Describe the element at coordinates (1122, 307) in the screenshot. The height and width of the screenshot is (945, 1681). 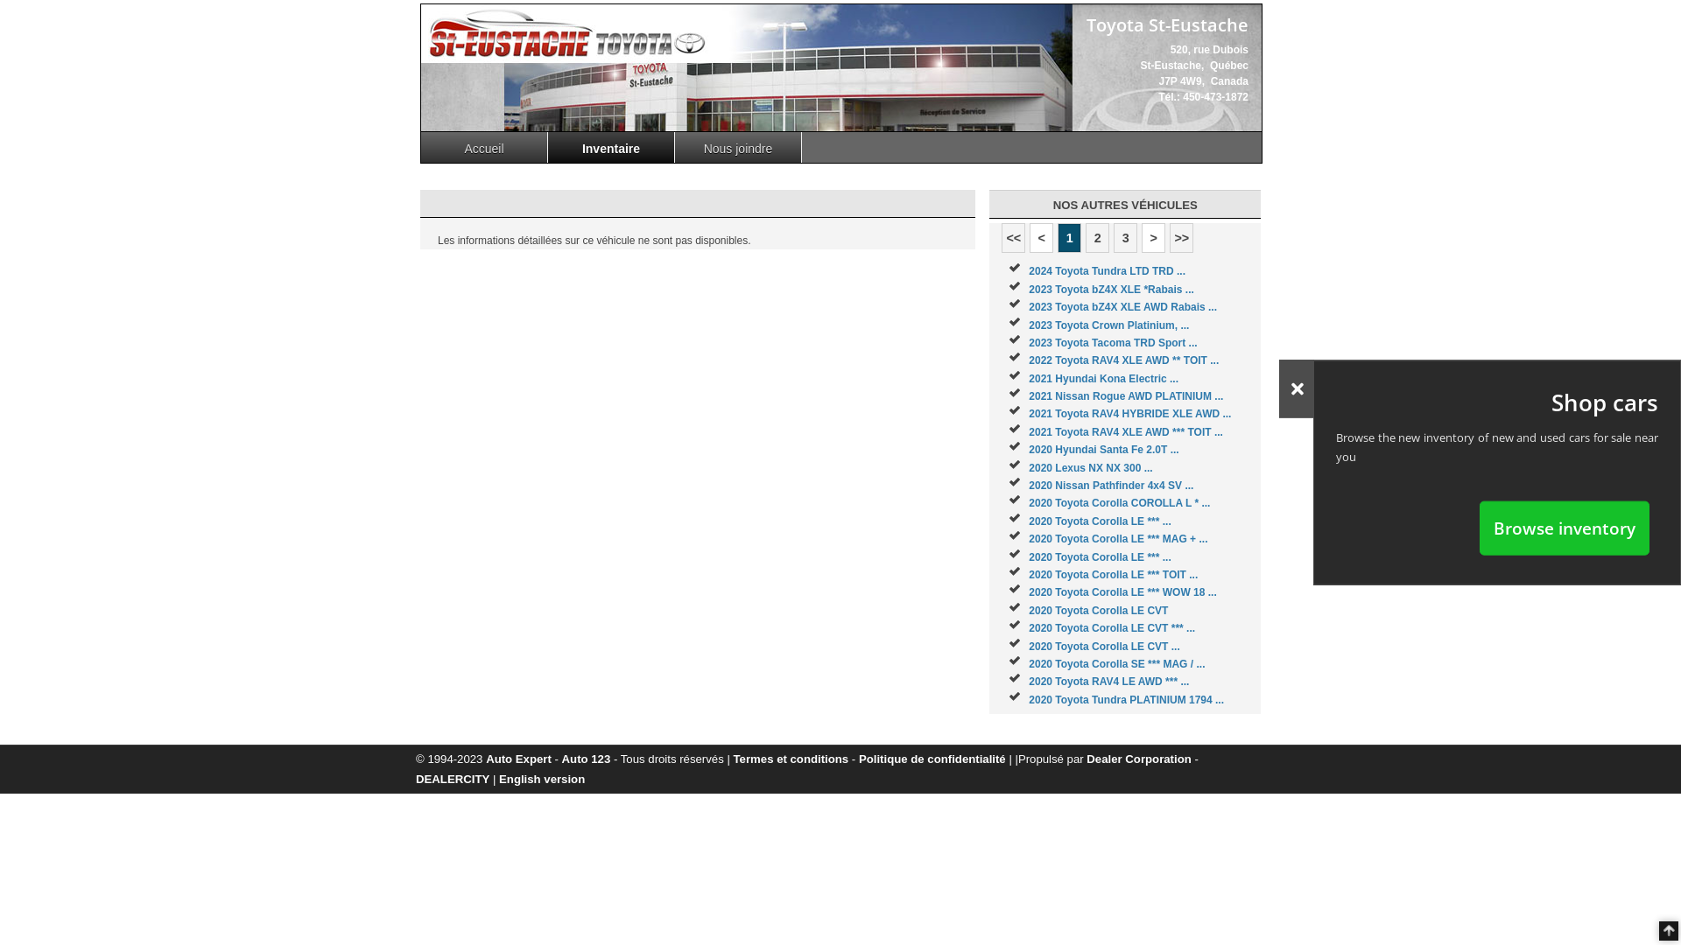
I see `2023 Toyota bZ4X XLE AWD Rabais ...` at that location.